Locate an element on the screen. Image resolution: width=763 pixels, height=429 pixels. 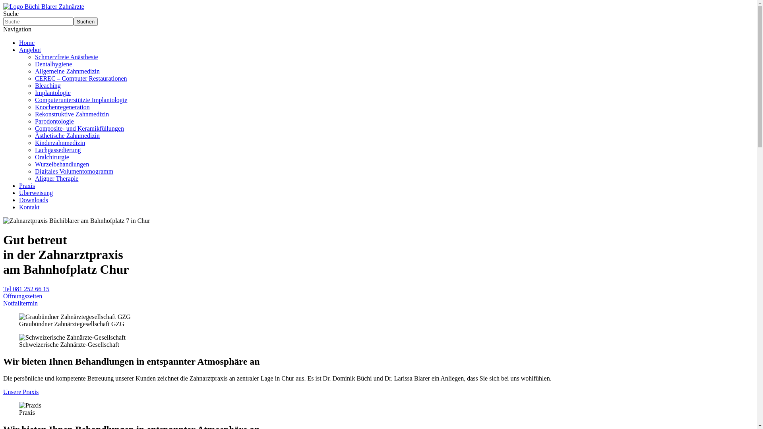
Kontakt is located at coordinates (29, 207).